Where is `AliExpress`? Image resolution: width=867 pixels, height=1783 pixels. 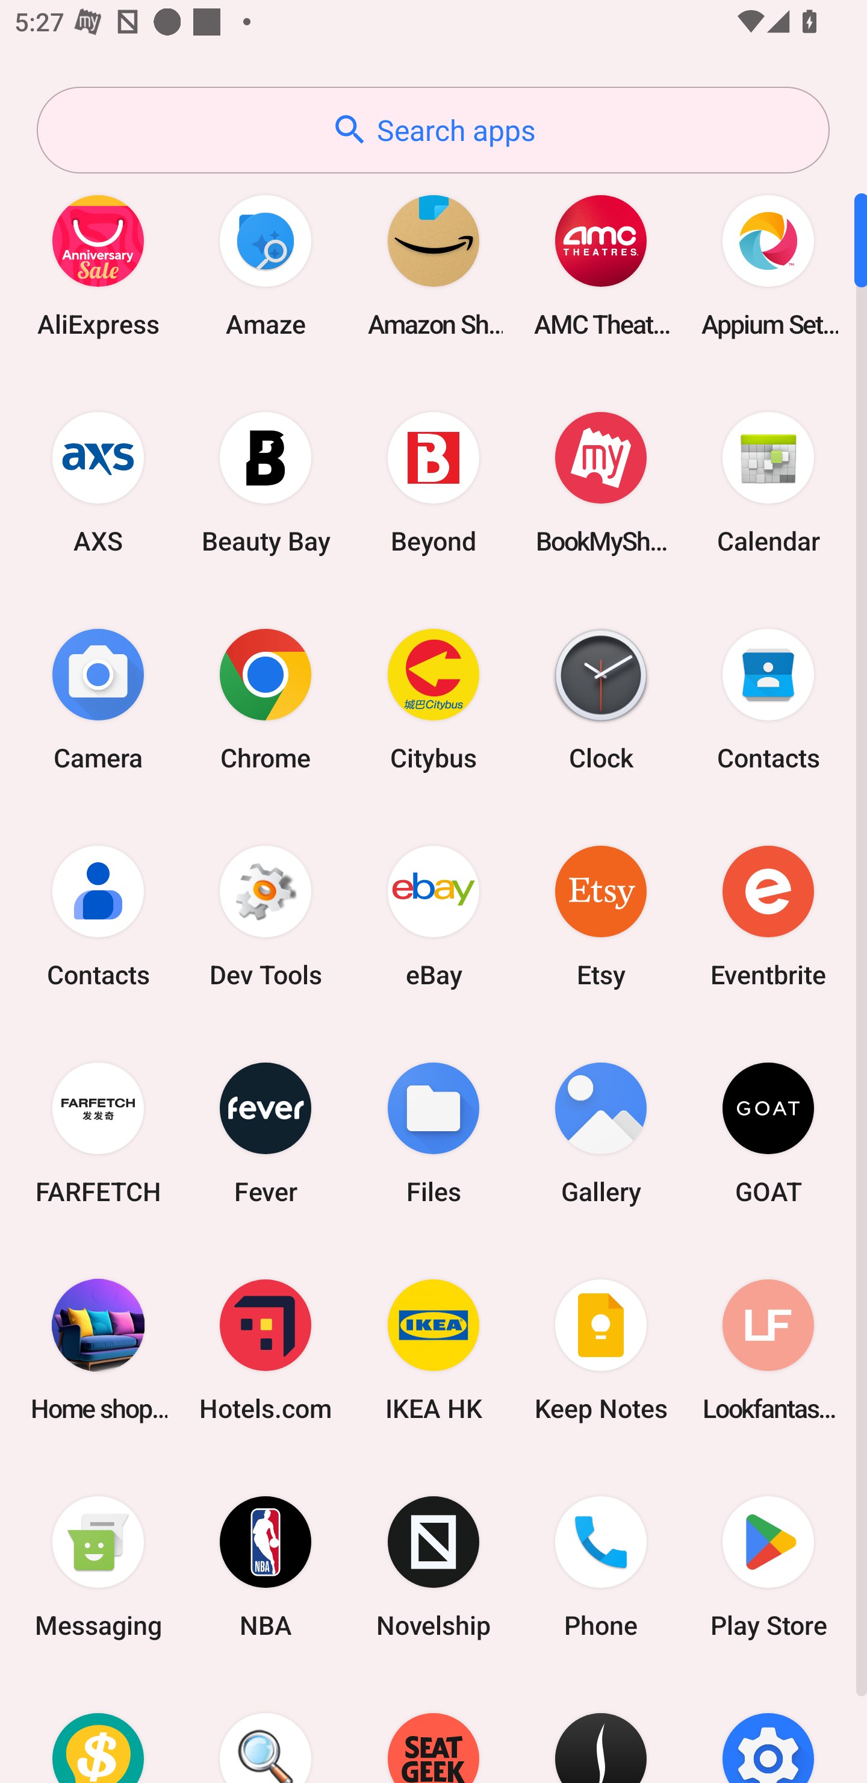 AliExpress is located at coordinates (98, 265).